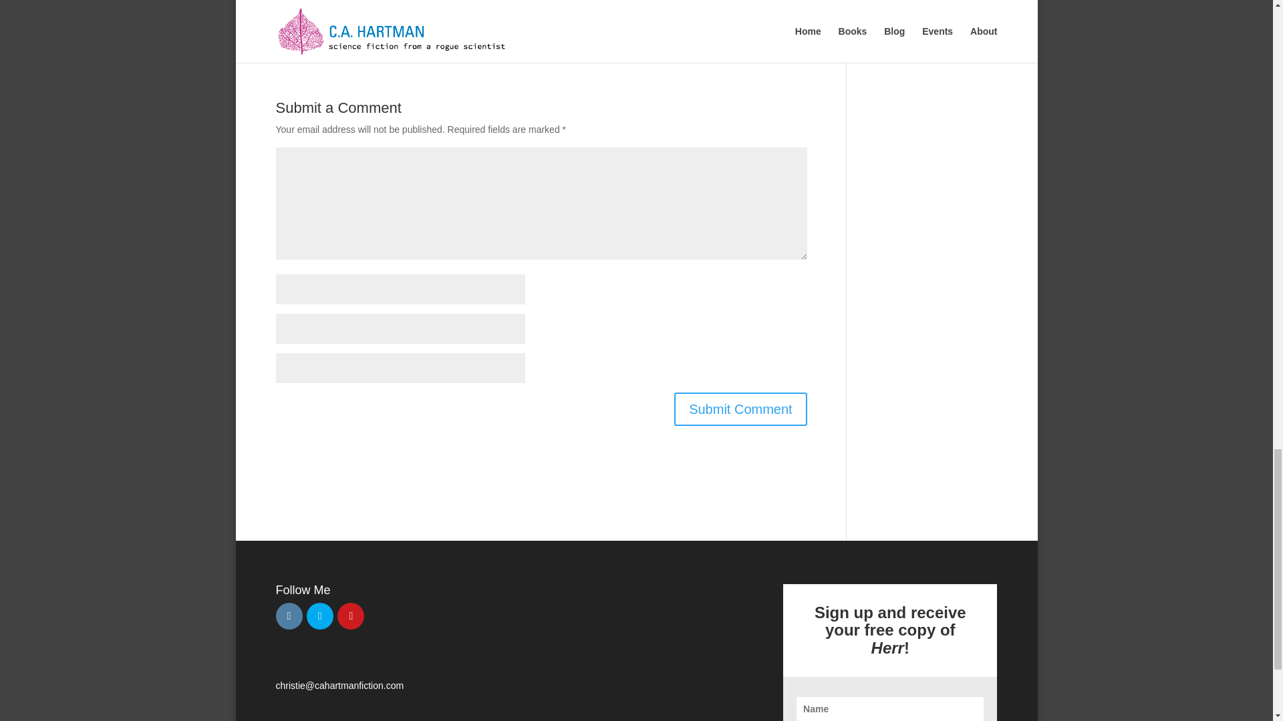  I want to click on Reply, so click(775, 21).